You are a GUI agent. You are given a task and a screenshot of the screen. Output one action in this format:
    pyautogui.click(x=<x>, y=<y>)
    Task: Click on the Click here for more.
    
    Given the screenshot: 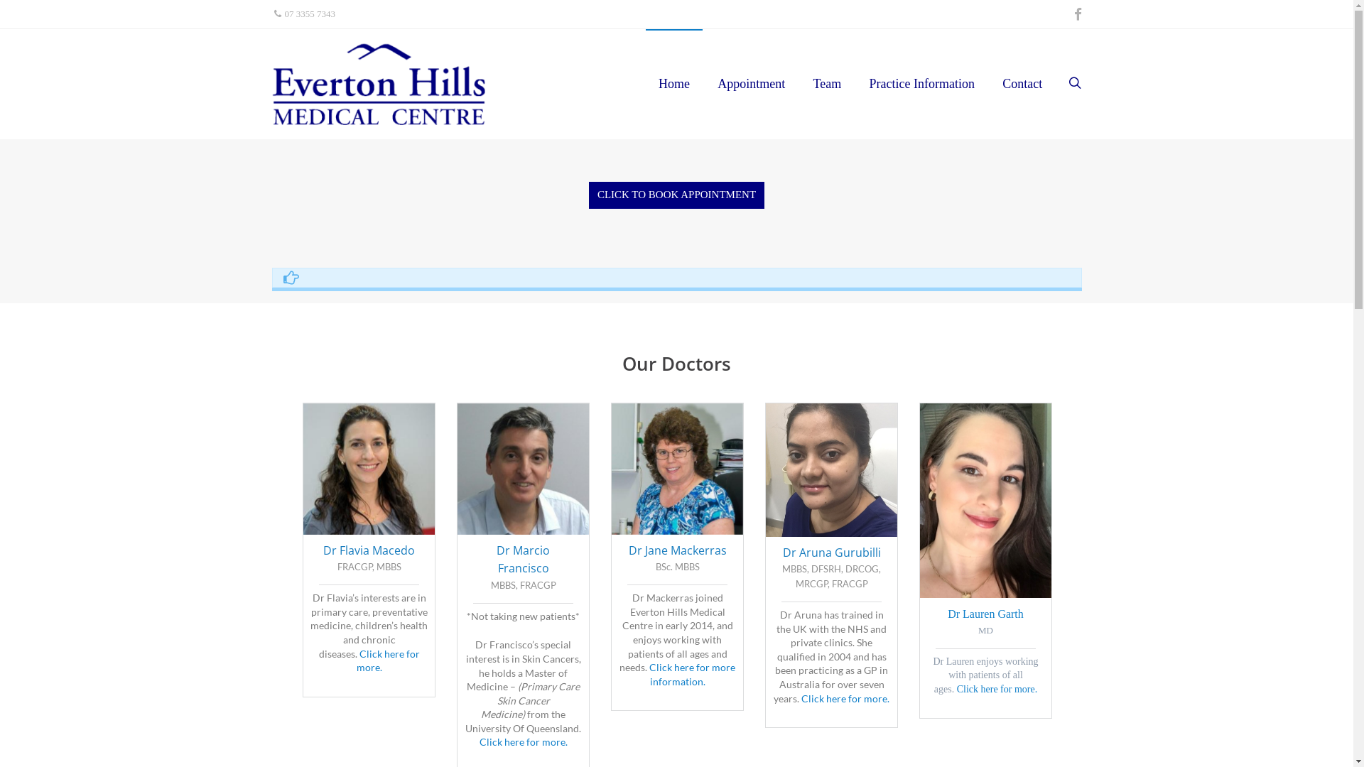 What is the action you would take?
    pyautogui.click(x=388, y=660)
    